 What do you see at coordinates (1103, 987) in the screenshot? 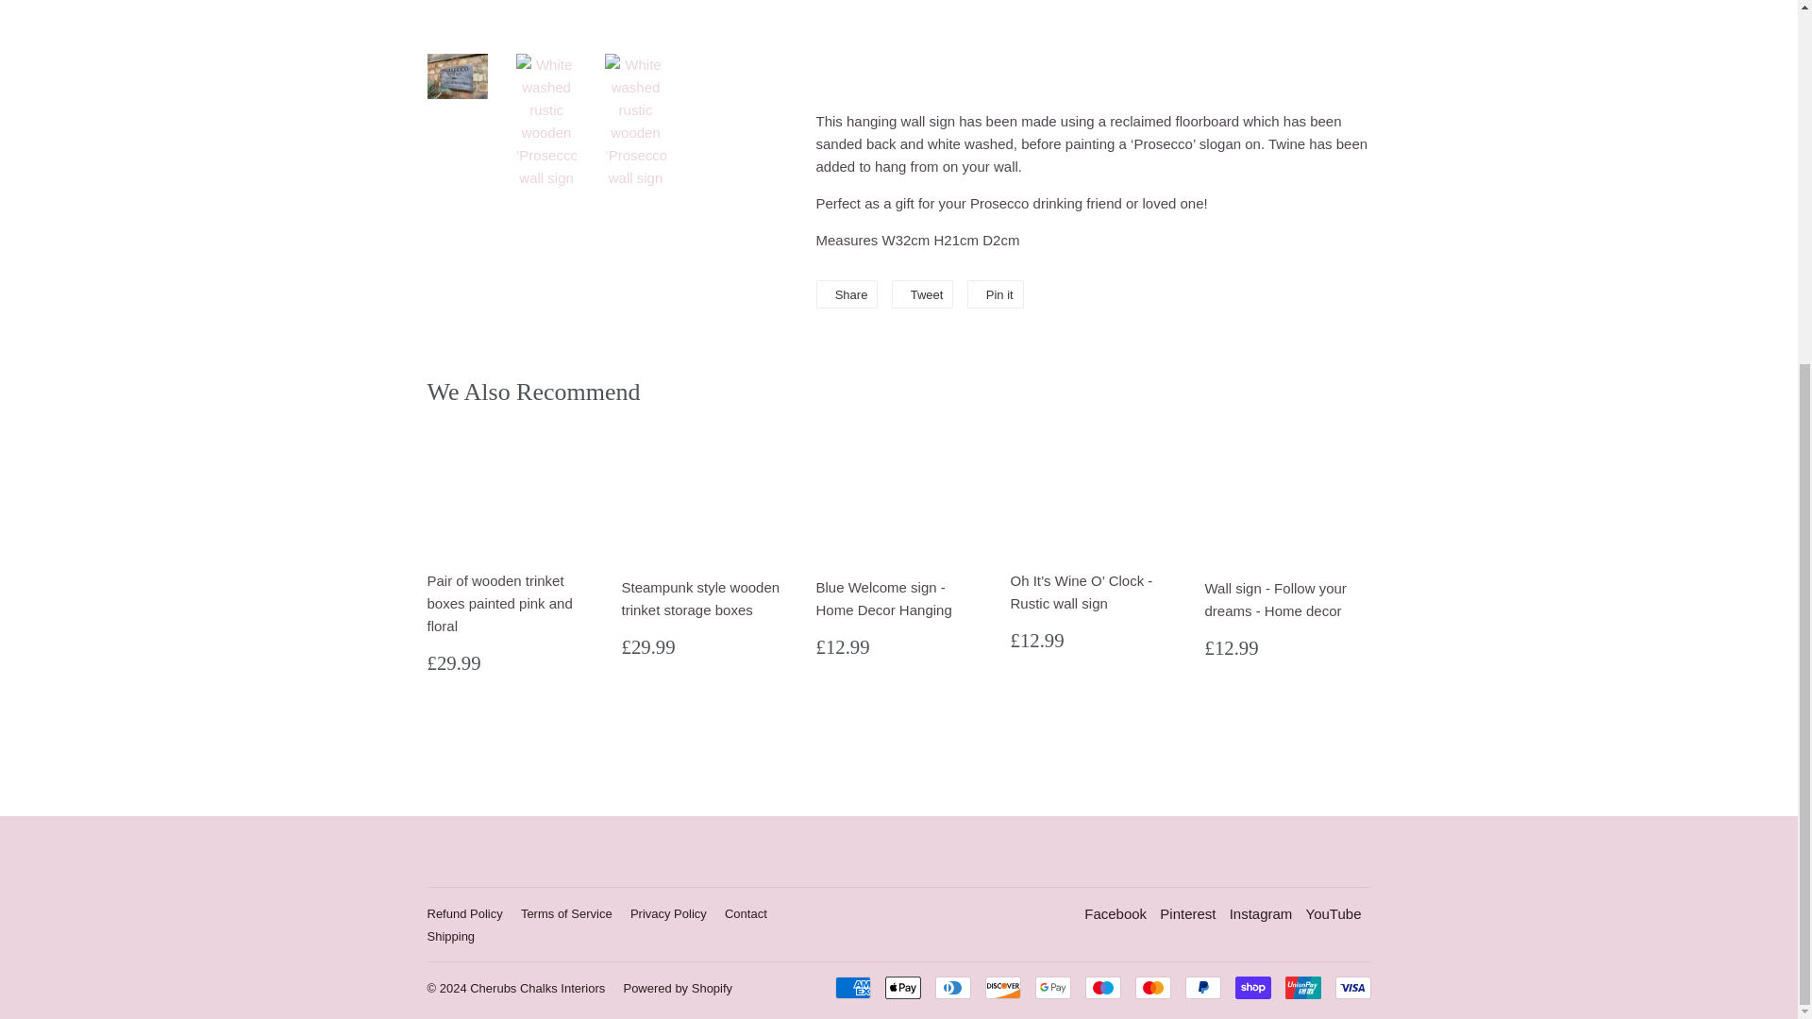
I see `Maestro` at bounding box center [1103, 987].